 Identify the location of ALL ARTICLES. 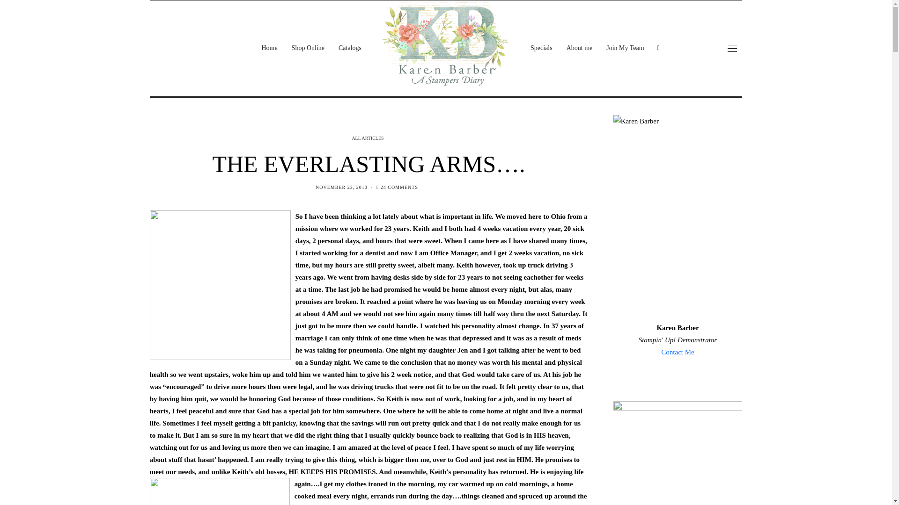
(368, 137).